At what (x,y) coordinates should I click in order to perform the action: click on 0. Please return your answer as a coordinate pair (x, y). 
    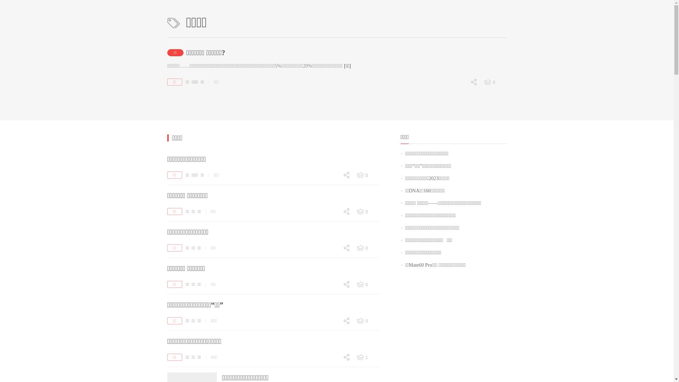
    Looking at the image, I should click on (367, 175).